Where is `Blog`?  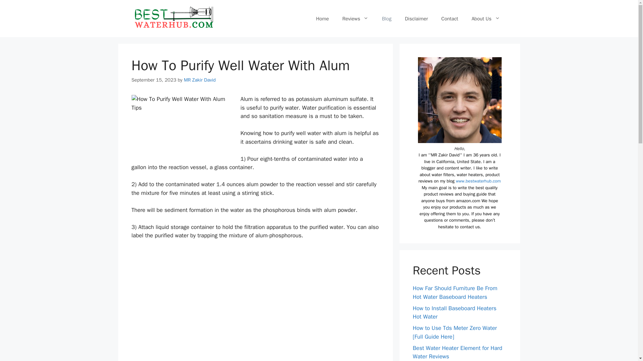
Blog is located at coordinates (386, 19).